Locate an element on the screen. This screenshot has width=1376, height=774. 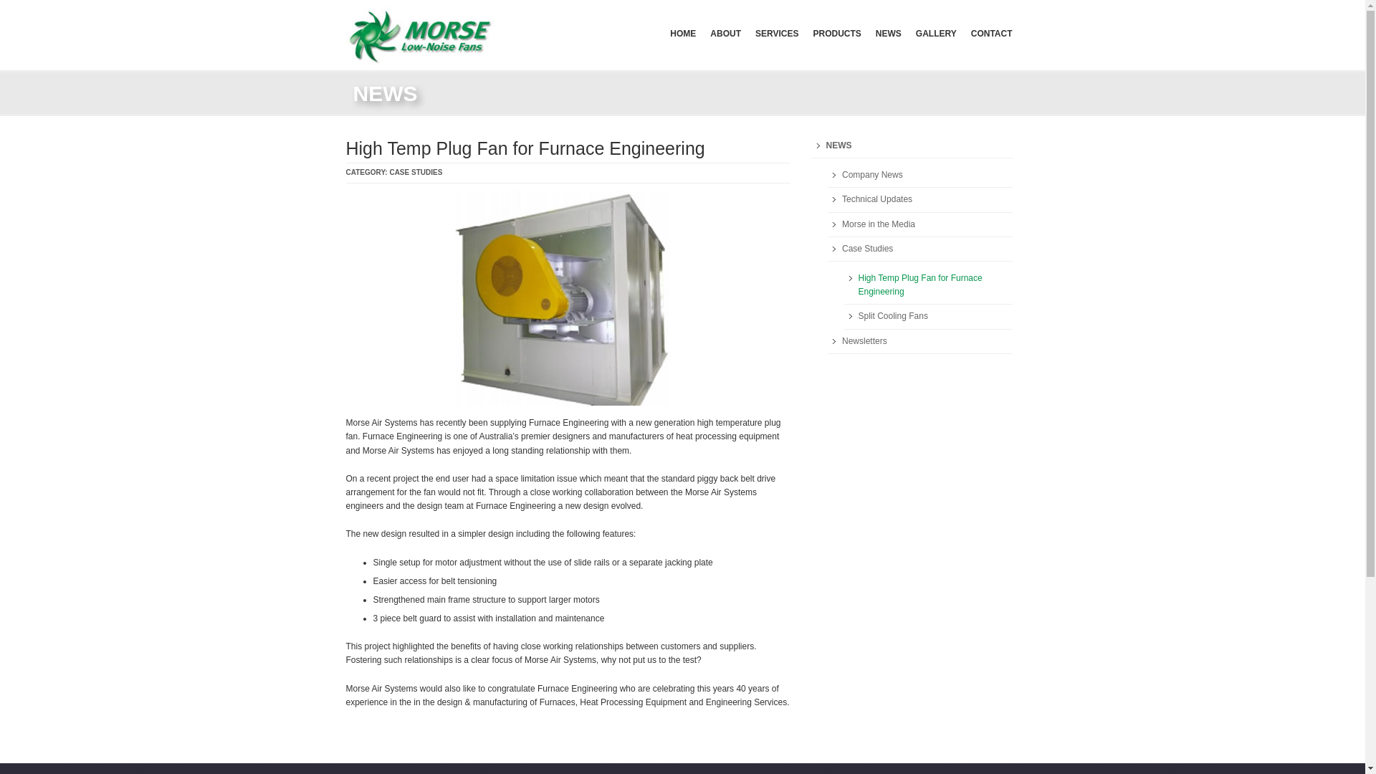
High Temp Plug Fan for Furnace Engineering is located at coordinates (929, 285).